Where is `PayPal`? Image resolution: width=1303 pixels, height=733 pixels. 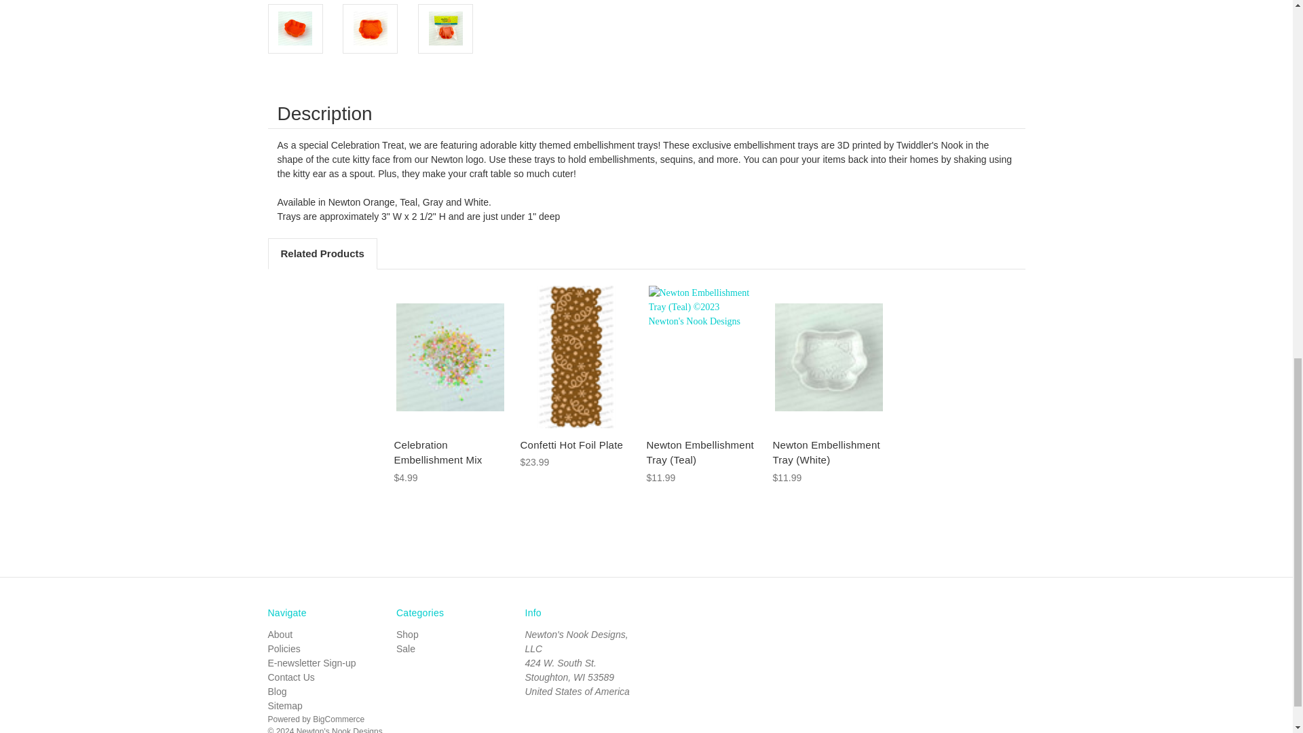 PayPal is located at coordinates (796, 622).